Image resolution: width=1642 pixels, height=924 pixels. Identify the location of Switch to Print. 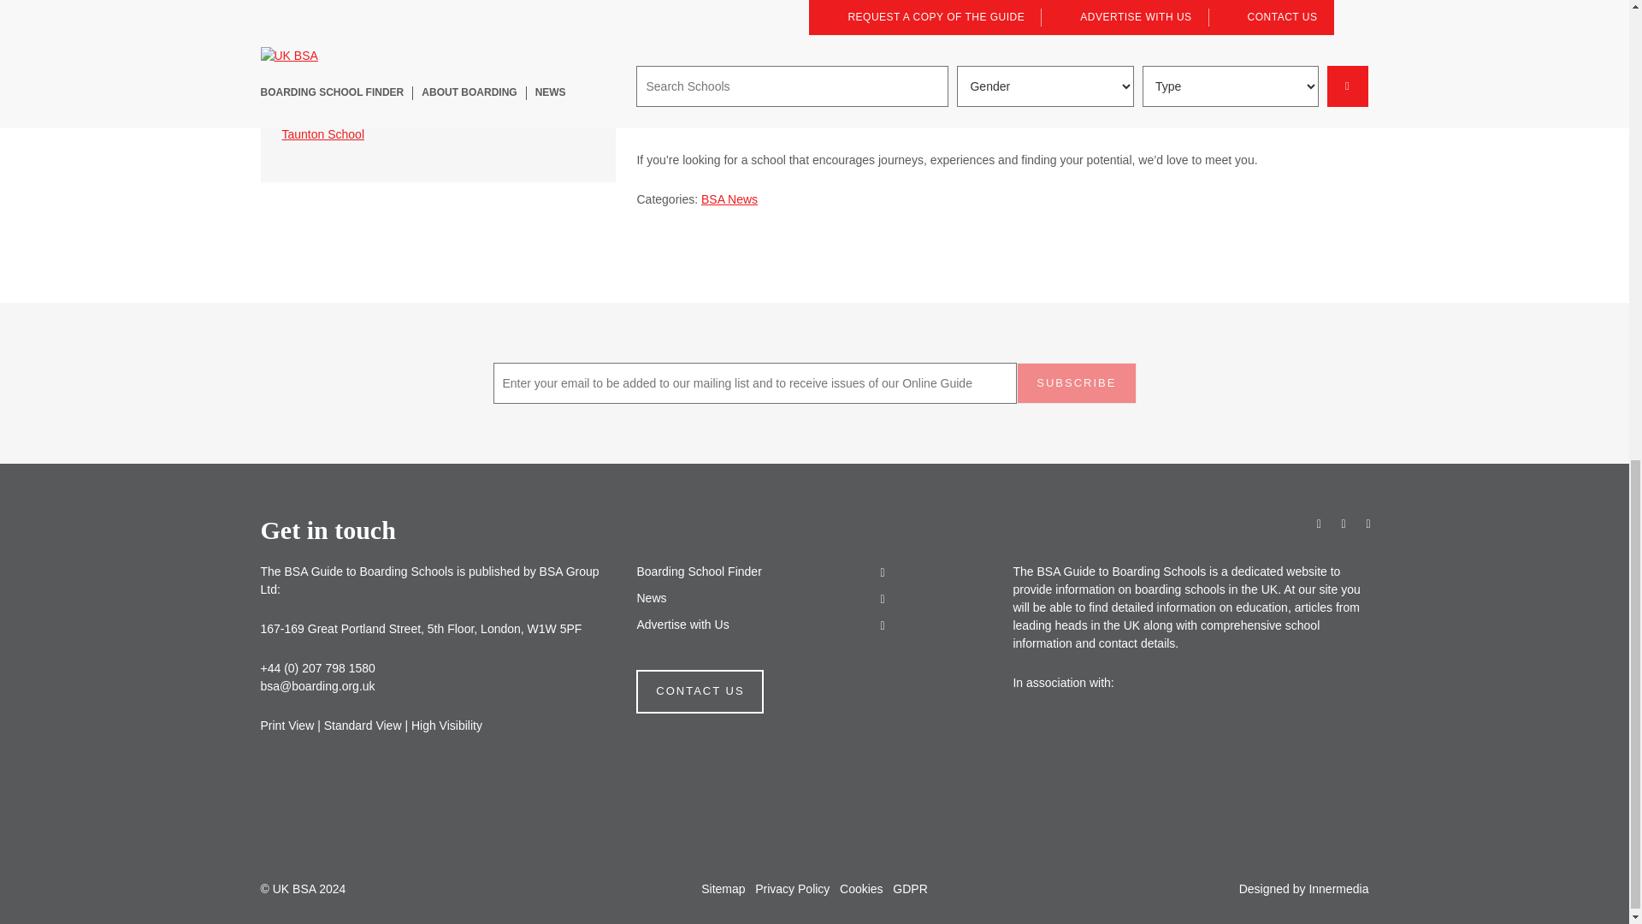
(286, 726).